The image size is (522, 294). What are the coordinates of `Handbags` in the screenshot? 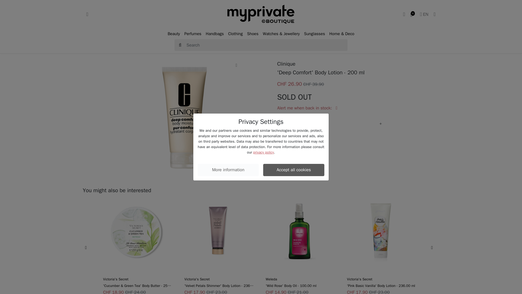 It's located at (215, 34).